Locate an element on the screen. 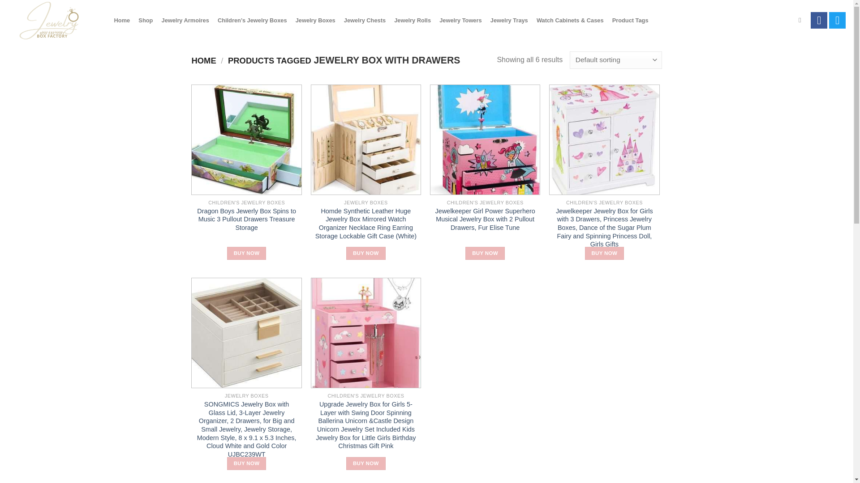  Jewelry Armoires is located at coordinates (185, 21).